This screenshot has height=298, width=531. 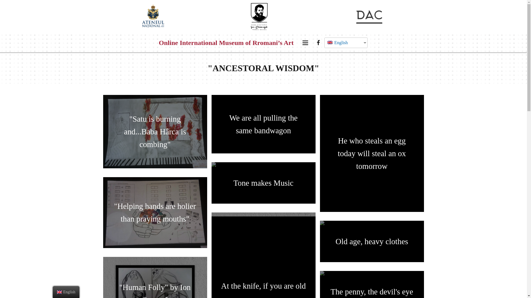 I want to click on We are all pulling the same bandwagon, so click(x=263, y=124).